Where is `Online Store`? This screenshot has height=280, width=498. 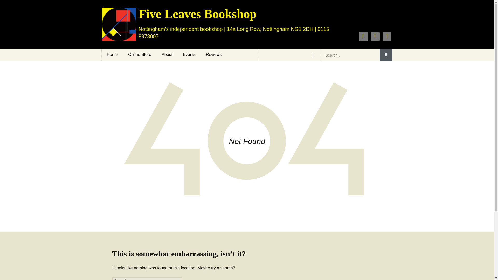 Online Store is located at coordinates (140, 54).